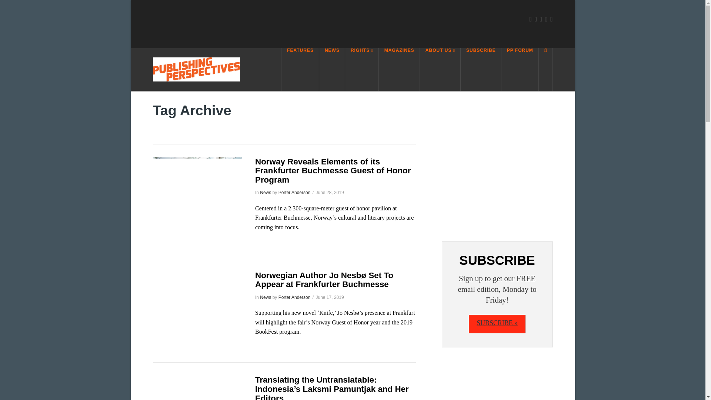  Describe the element at coordinates (295, 193) in the screenshot. I see `Porter Anderson` at that location.